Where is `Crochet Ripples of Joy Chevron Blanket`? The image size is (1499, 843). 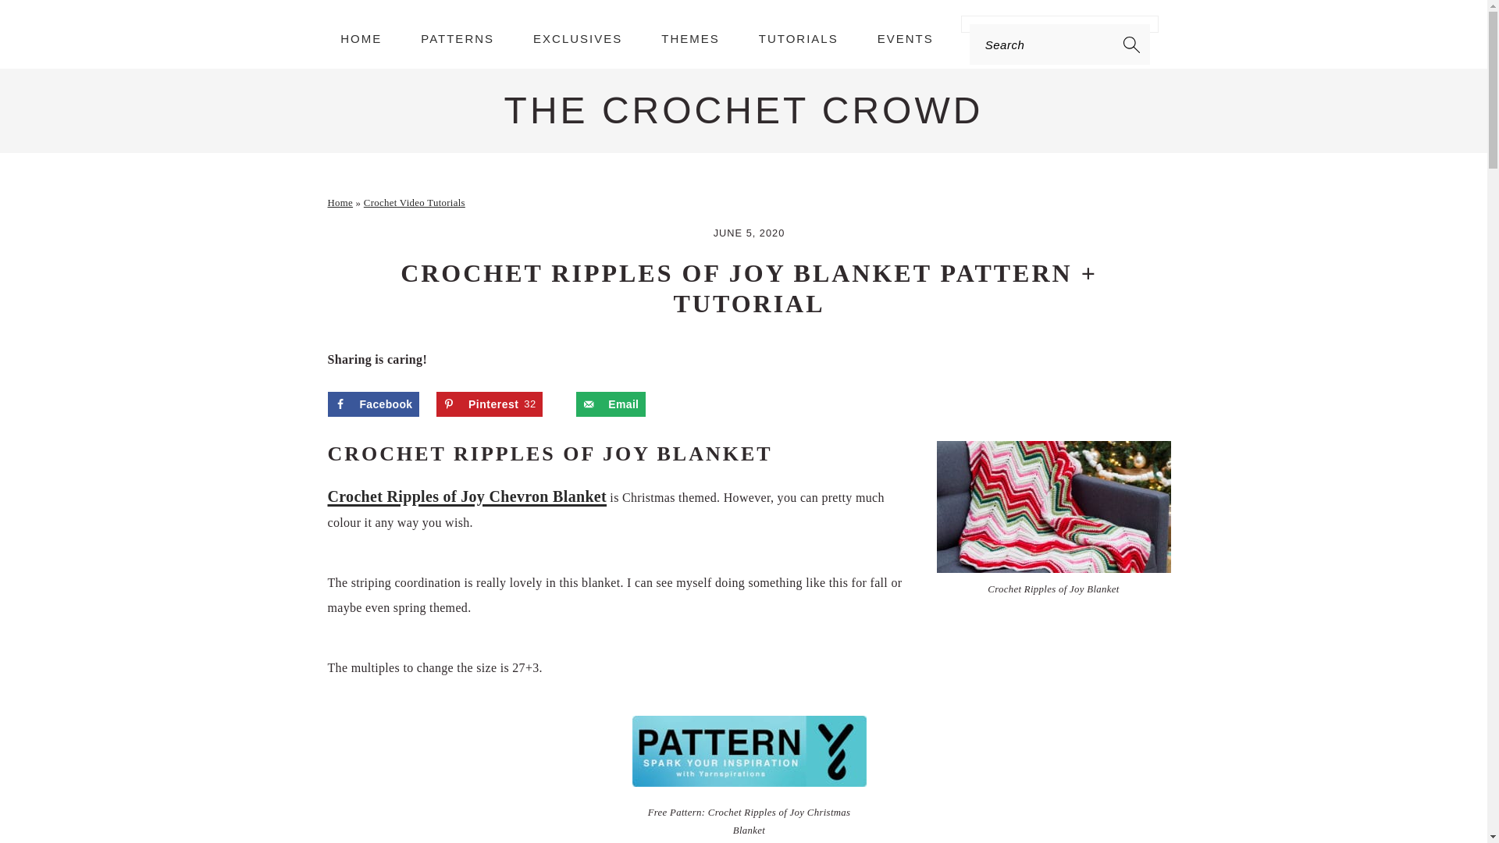 Crochet Ripples of Joy Chevron Blanket is located at coordinates (467, 496).